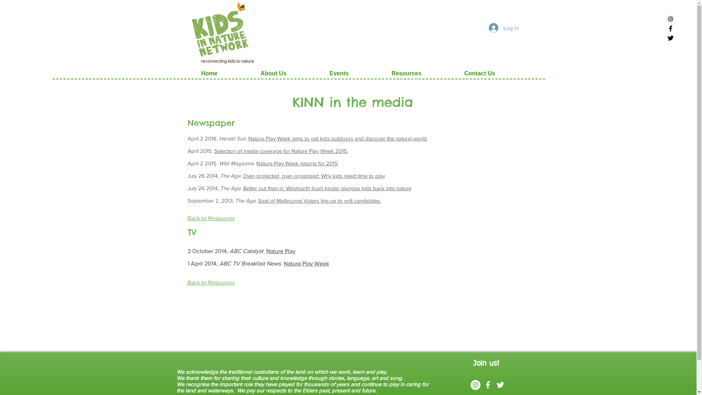 The height and width of the screenshot is (395, 702). What do you see at coordinates (314, 176) in the screenshot?
I see `Over-protected, over-organised: Why kids need time to play` at bounding box center [314, 176].